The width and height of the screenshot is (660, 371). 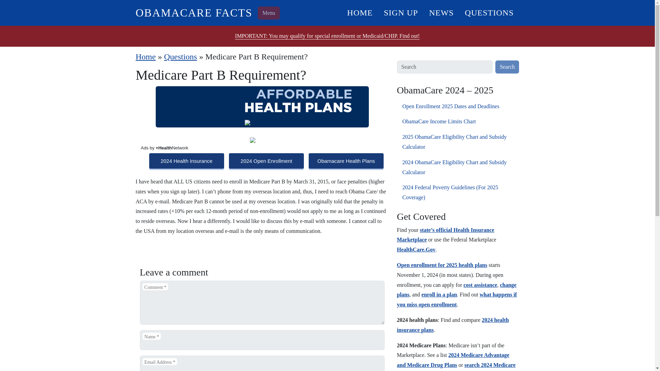 What do you see at coordinates (452, 360) in the screenshot?
I see `2024 Medicare Advantage and Medicare Drug Plans` at bounding box center [452, 360].